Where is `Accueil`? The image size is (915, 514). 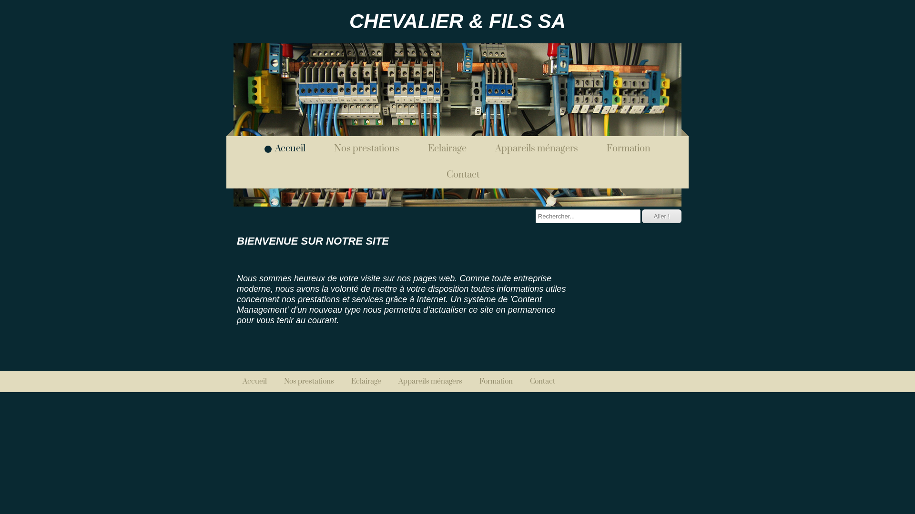
Accueil is located at coordinates (285, 149).